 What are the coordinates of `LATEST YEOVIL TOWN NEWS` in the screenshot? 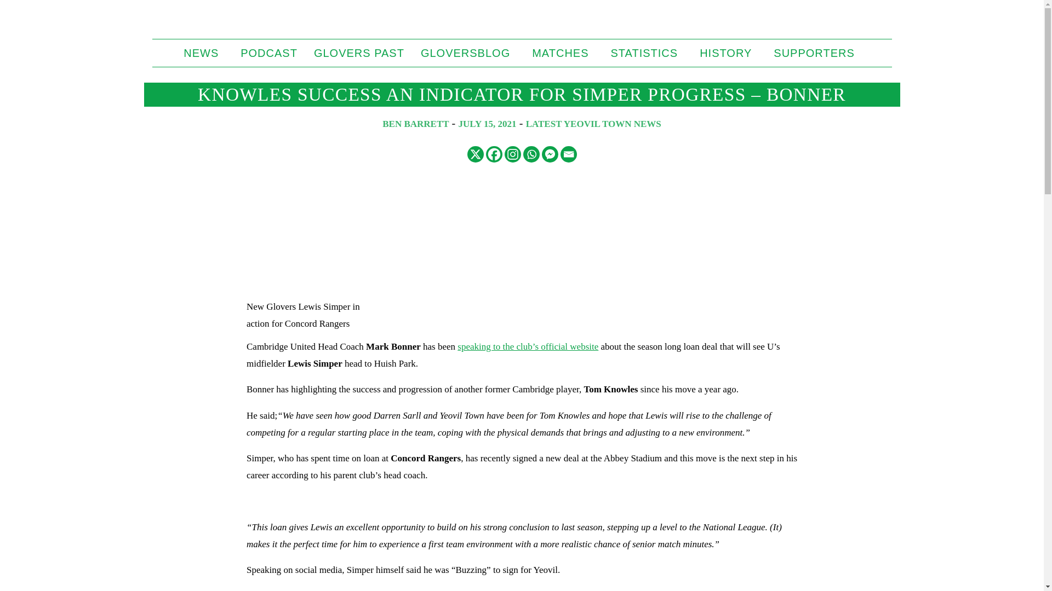 It's located at (594, 124).